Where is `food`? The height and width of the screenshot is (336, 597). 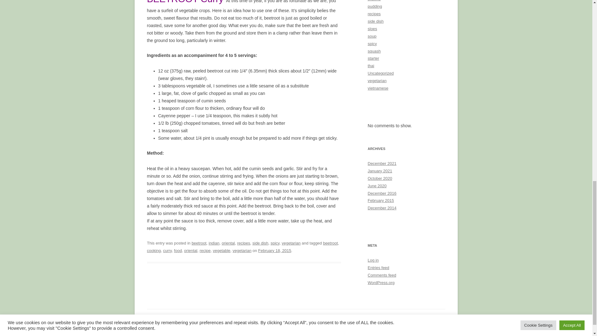 food is located at coordinates (178, 251).